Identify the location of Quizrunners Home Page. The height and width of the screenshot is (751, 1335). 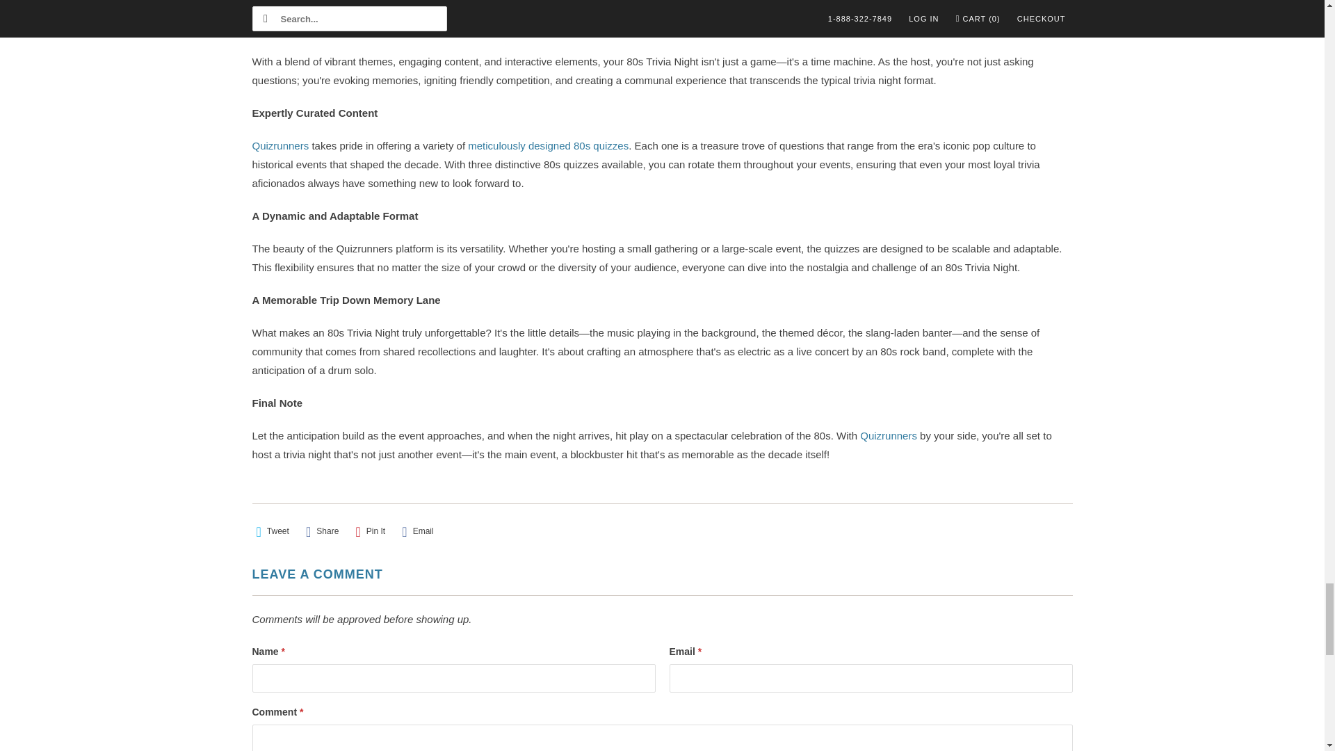
(281, 145).